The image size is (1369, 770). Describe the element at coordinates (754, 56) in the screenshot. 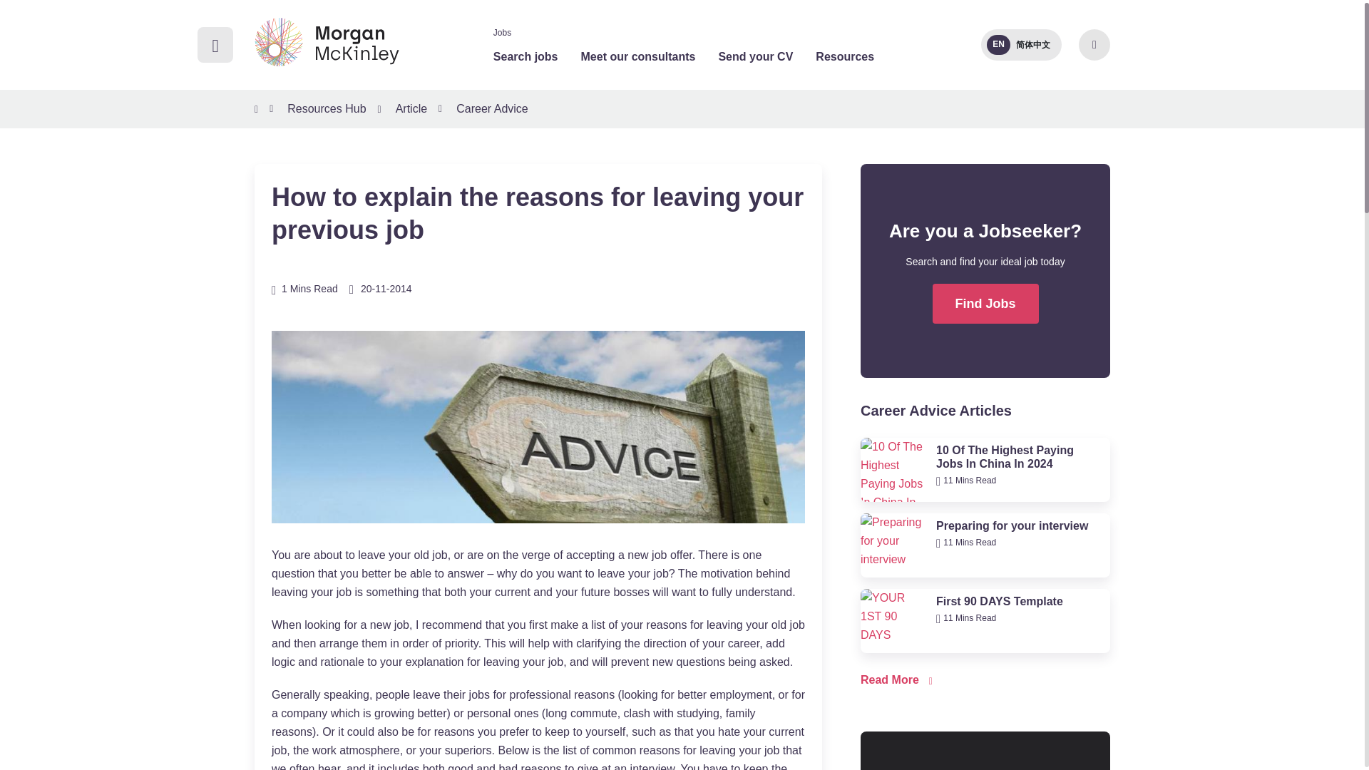

I see `Send your CV` at that location.